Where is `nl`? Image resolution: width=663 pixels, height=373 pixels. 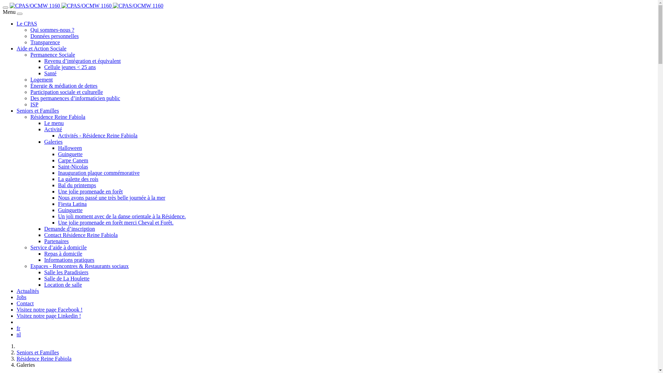 nl is located at coordinates (19, 334).